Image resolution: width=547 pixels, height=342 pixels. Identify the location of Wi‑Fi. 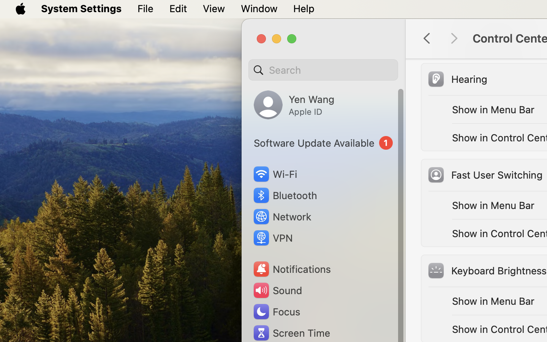
(274, 174).